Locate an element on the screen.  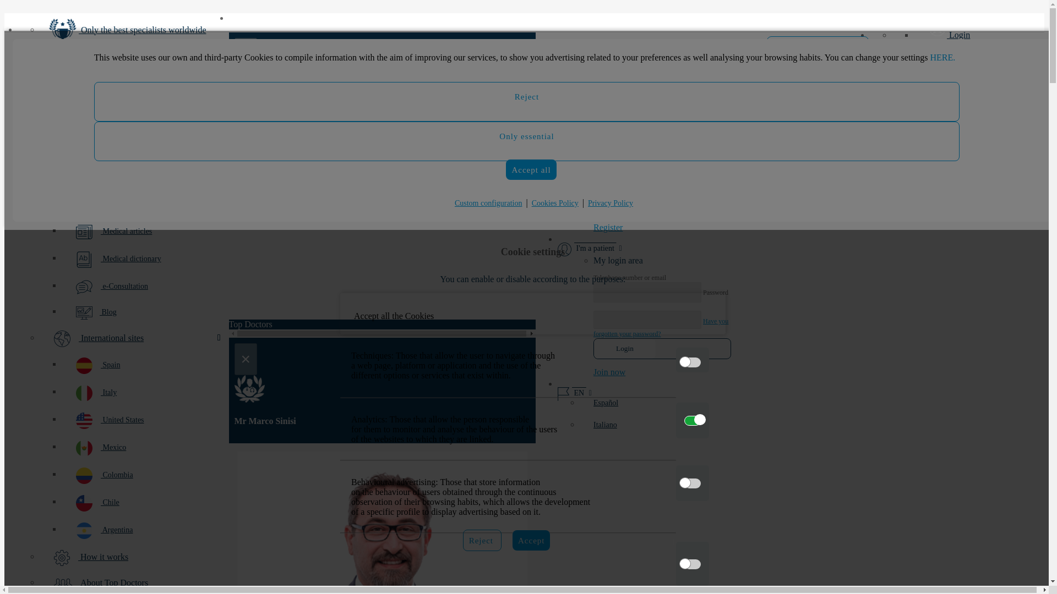
Talk to a Doctor Online is located at coordinates (963, 140).